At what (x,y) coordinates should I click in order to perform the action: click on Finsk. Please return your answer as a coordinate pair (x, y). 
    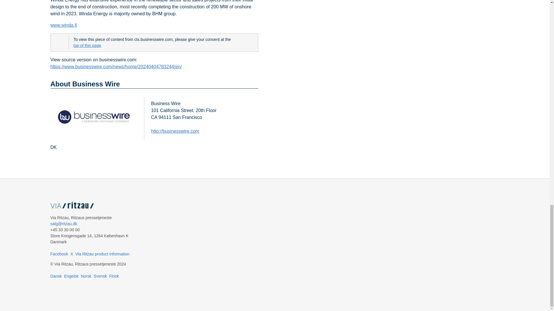
    Looking at the image, I should click on (114, 276).